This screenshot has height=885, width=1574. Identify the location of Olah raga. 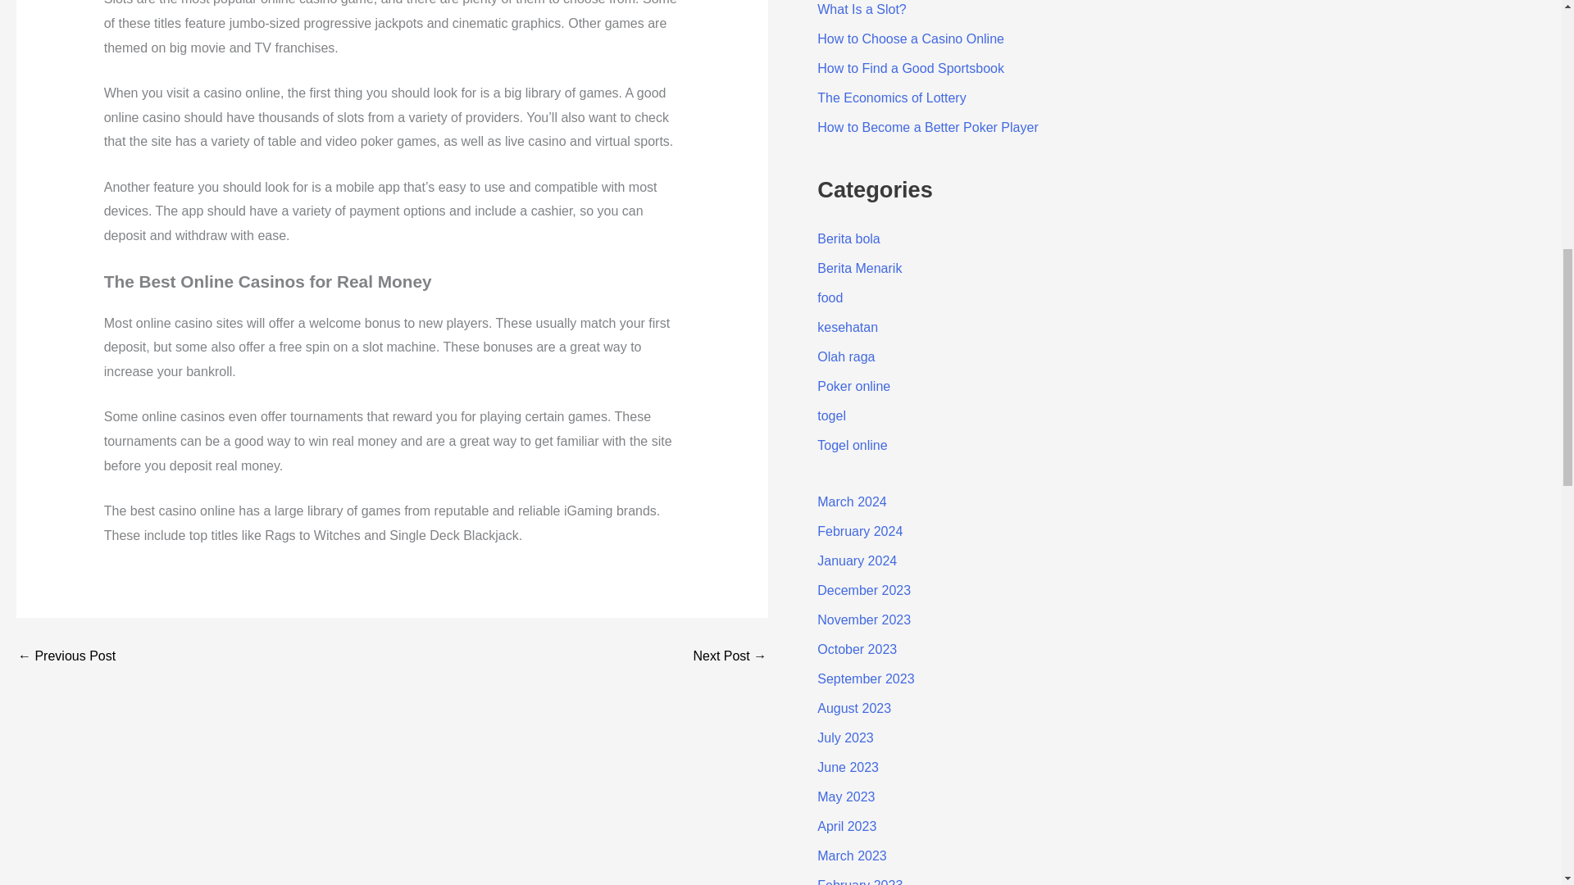
(846, 356).